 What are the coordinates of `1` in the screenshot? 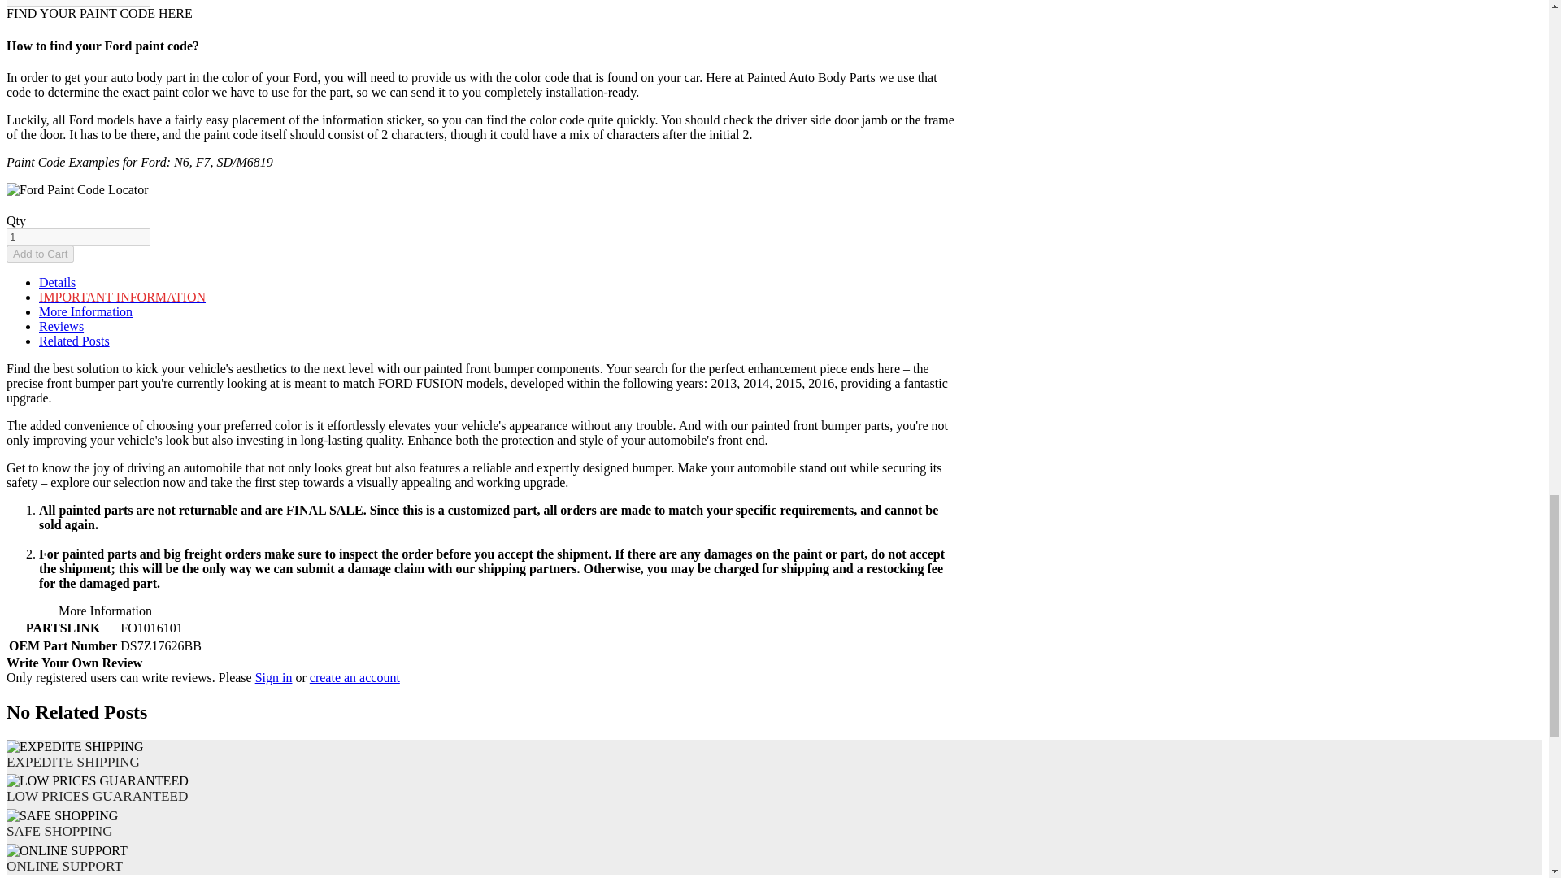 It's located at (78, 237).